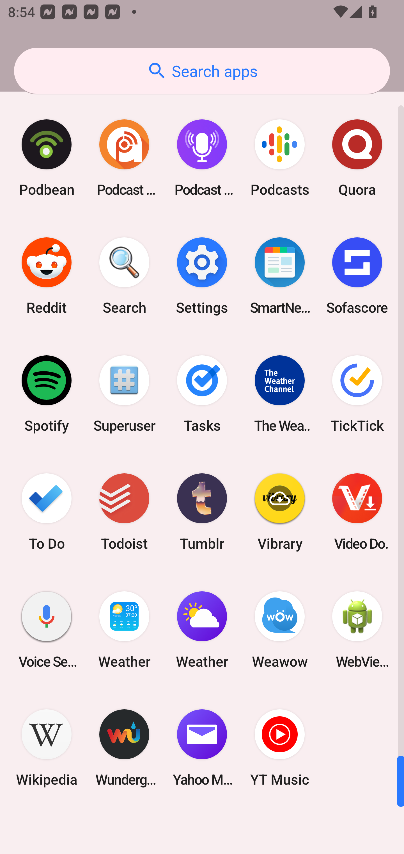 This screenshot has height=854, width=404. I want to click on Yahoo Mail, so click(202, 748).